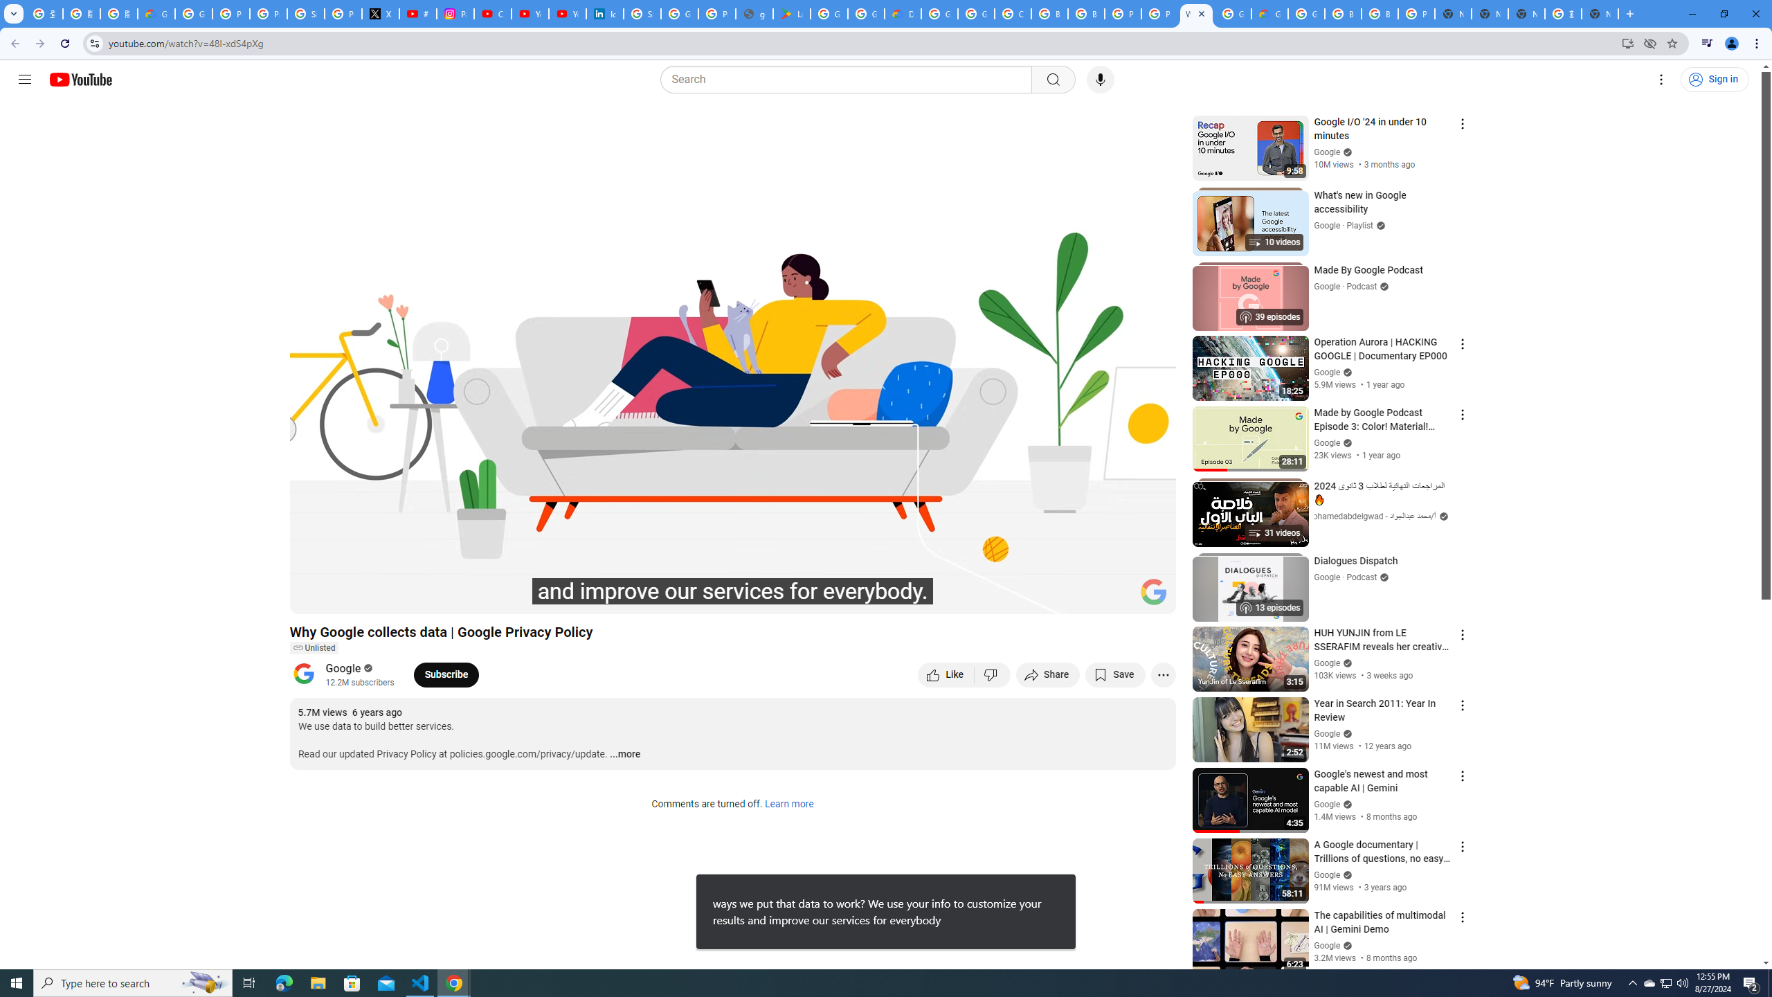 The width and height of the screenshot is (1772, 997). What do you see at coordinates (1627, 43) in the screenshot?
I see `Install YouTube` at bounding box center [1627, 43].